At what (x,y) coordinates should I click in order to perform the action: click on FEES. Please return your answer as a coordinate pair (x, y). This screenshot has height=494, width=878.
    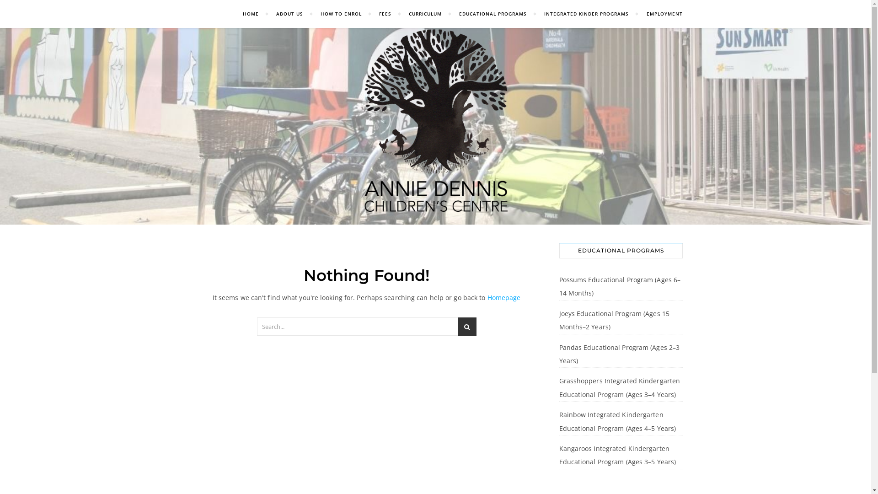
    Looking at the image, I should click on (385, 14).